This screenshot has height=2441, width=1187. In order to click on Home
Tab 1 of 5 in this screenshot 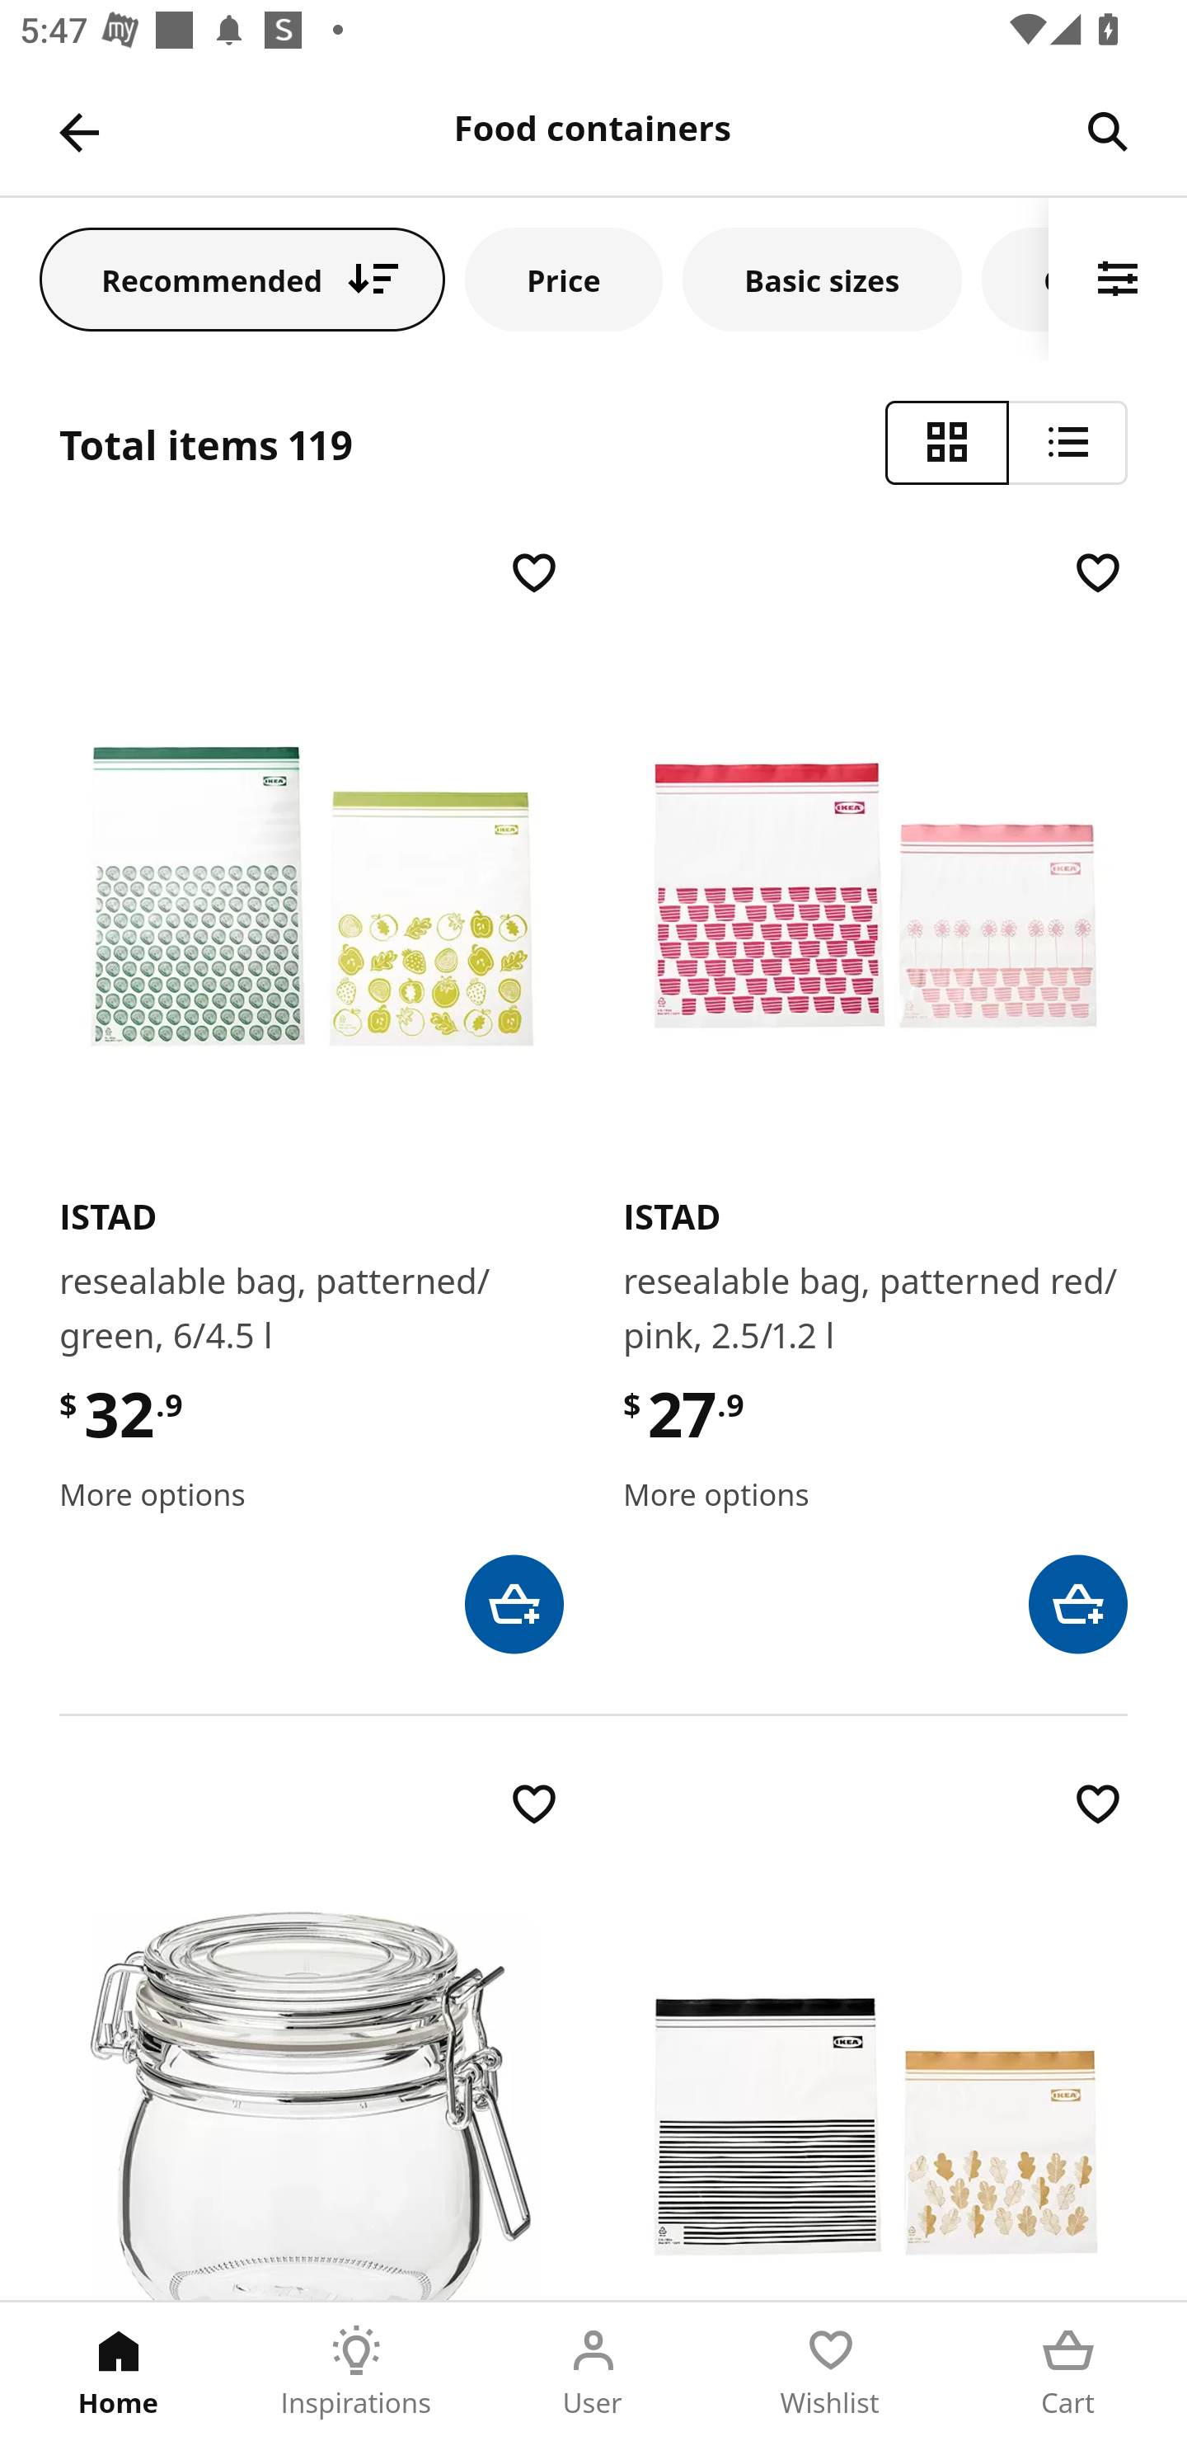, I will do `click(119, 2372)`.